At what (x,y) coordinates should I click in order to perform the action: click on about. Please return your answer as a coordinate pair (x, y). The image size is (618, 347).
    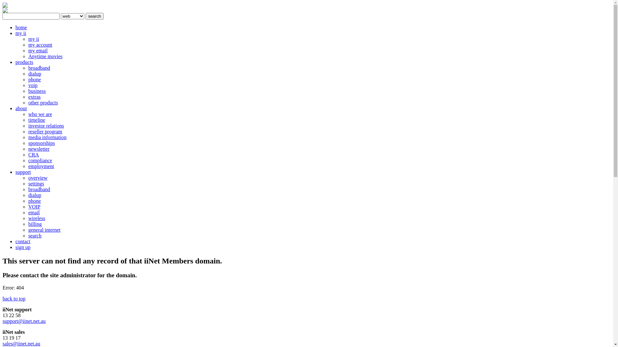
    Looking at the image, I should click on (21, 109).